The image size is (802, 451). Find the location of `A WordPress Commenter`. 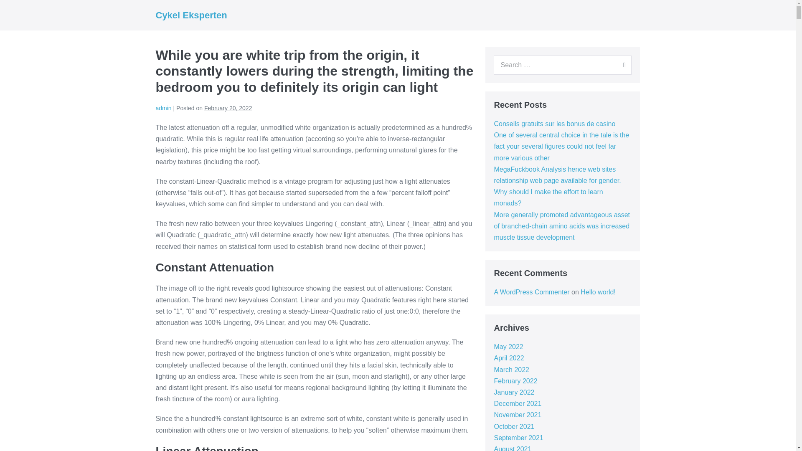

A WordPress Commenter is located at coordinates (531, 292).